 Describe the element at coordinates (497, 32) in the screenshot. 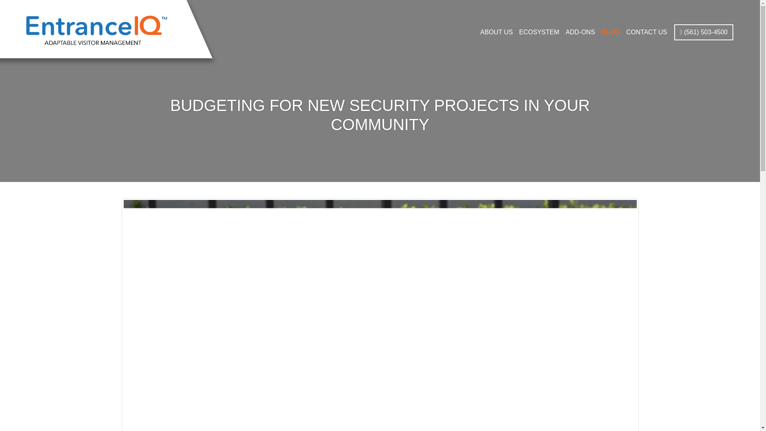

I see `About us` at that location.